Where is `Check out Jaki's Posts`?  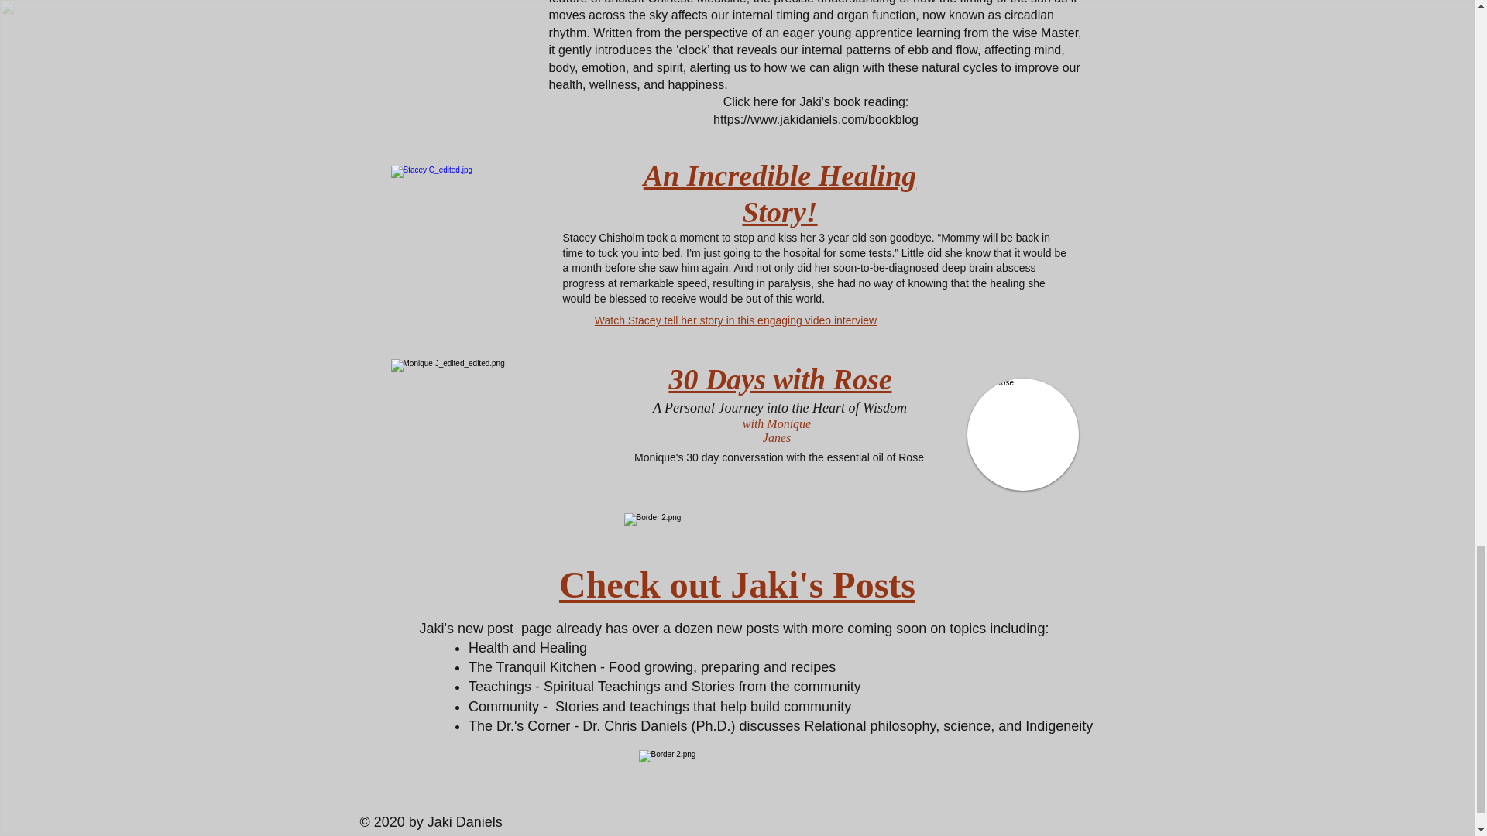
Check out Jaki's Posts is located at coordinates (737, 584).